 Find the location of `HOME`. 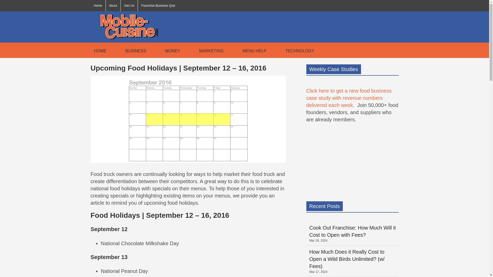

HOME is located at coordinates (98, 50).